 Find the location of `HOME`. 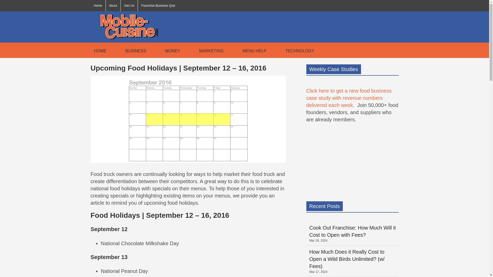

HOME is located at coordinates (98, 50).